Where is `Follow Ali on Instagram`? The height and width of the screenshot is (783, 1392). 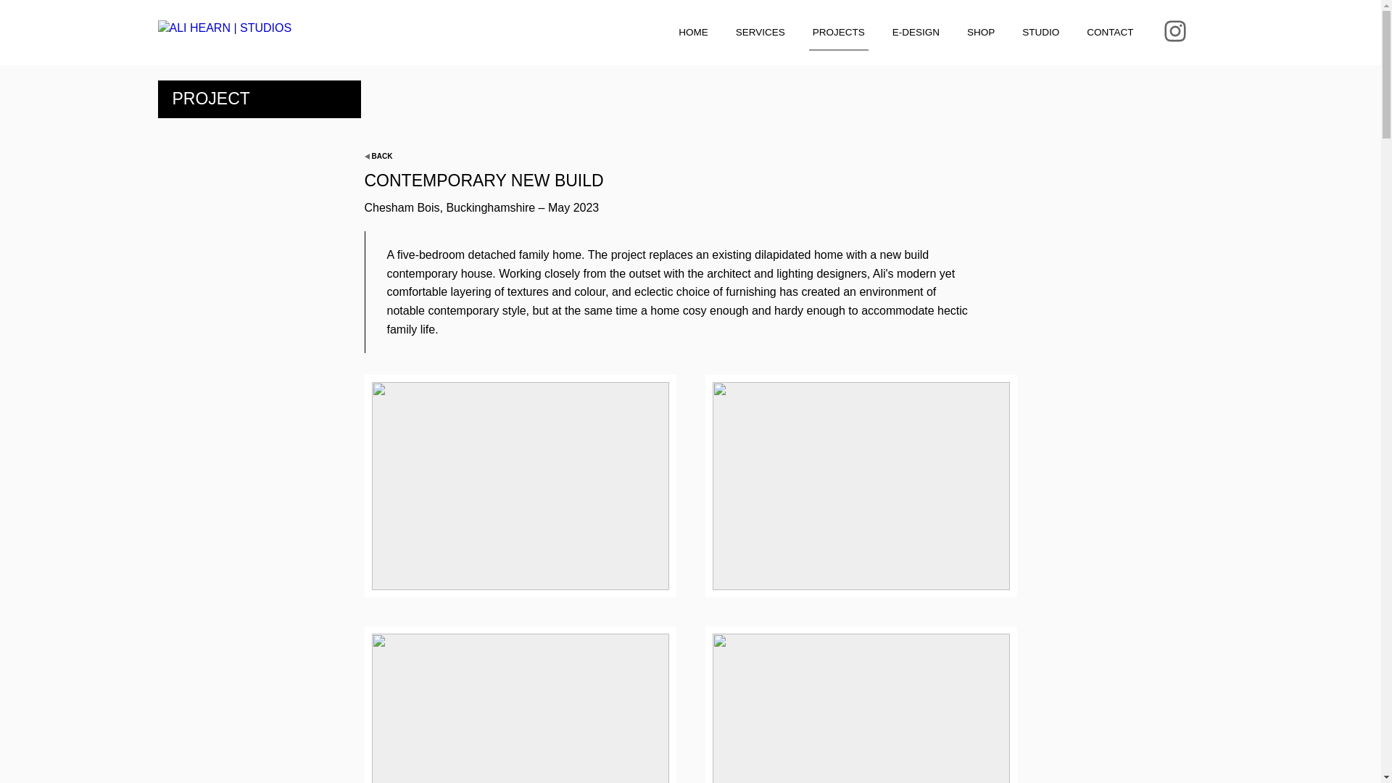
Follow Ali on Instagram is located at coordinates (1174, 30).